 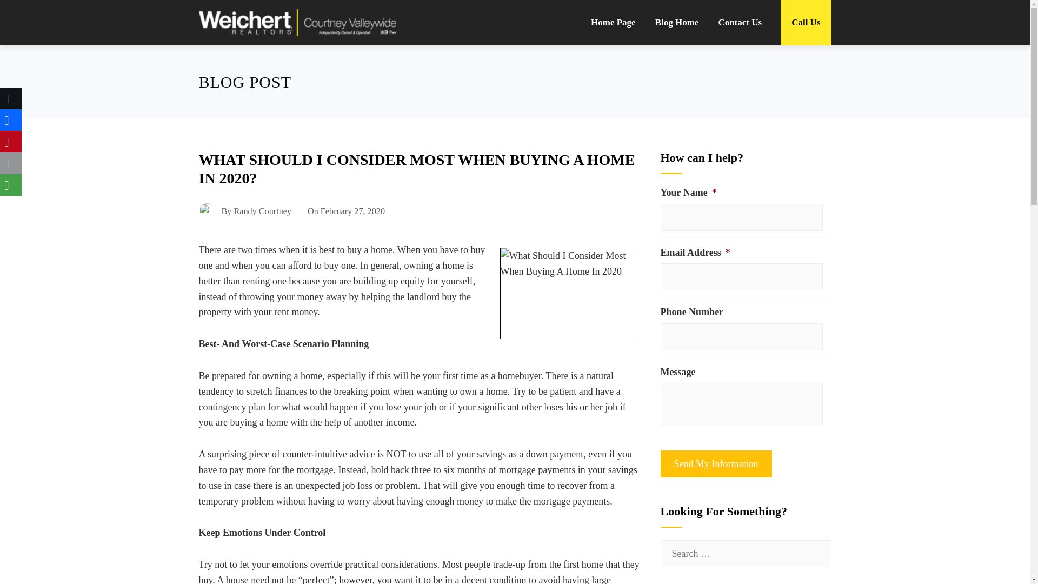 I want to click on Home Page, so click(x=613, y=23).